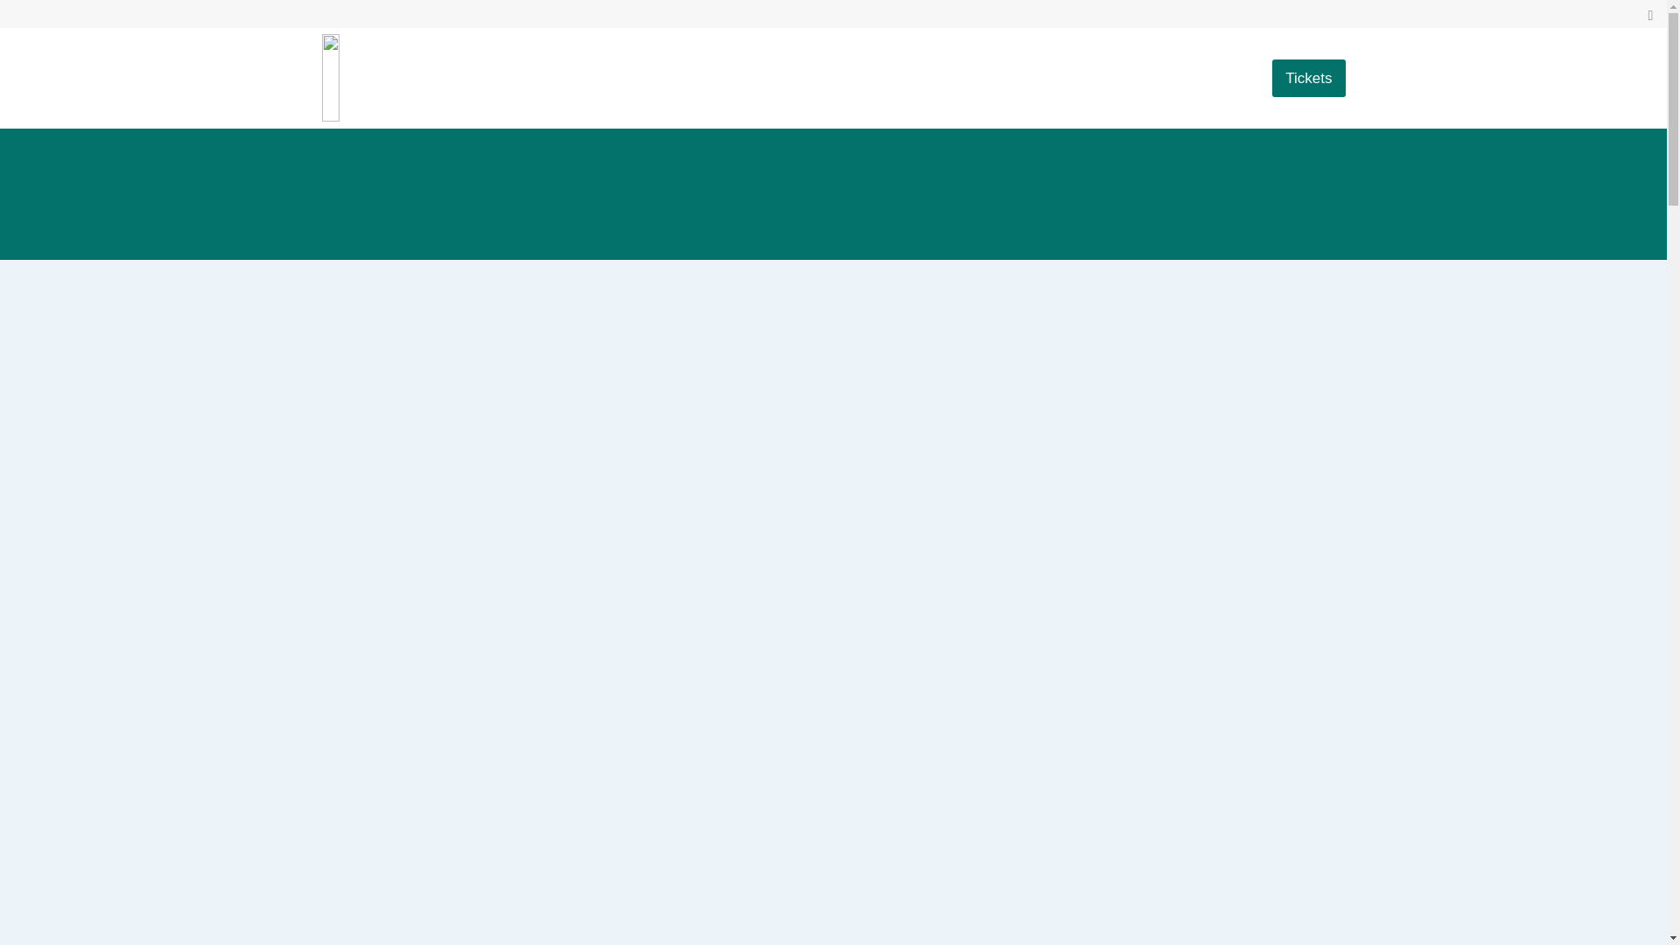  What do you see at coordinates (1010, 78) in the screenshot?
I see `Our Supporters` at bounding box center [1010, 78].